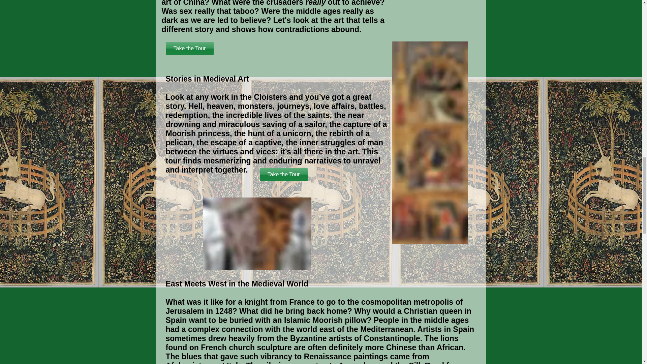  What do you see at coordinates (283, 174) in the screenshot?
I see `Take the Tour` at bounding box center [283, 174].